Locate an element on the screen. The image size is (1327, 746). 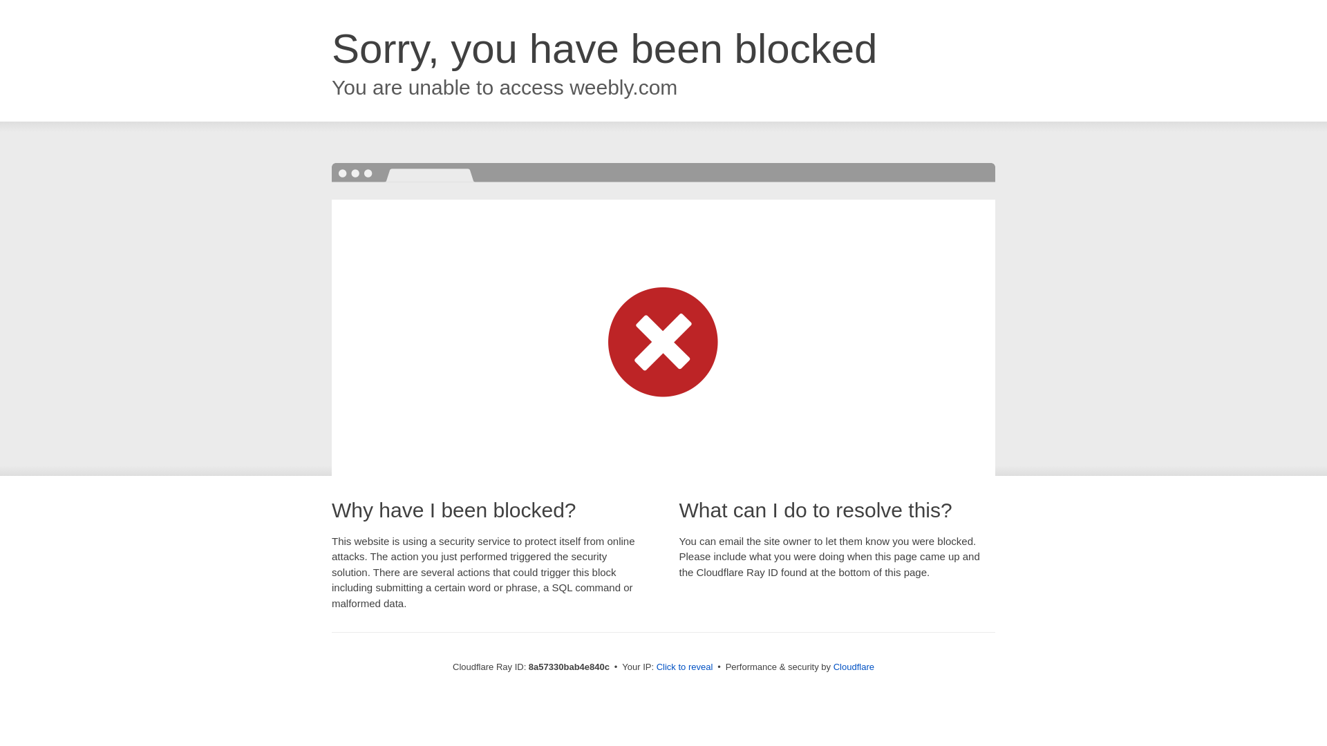
Cloudflare is located at coordinates (854, 667).